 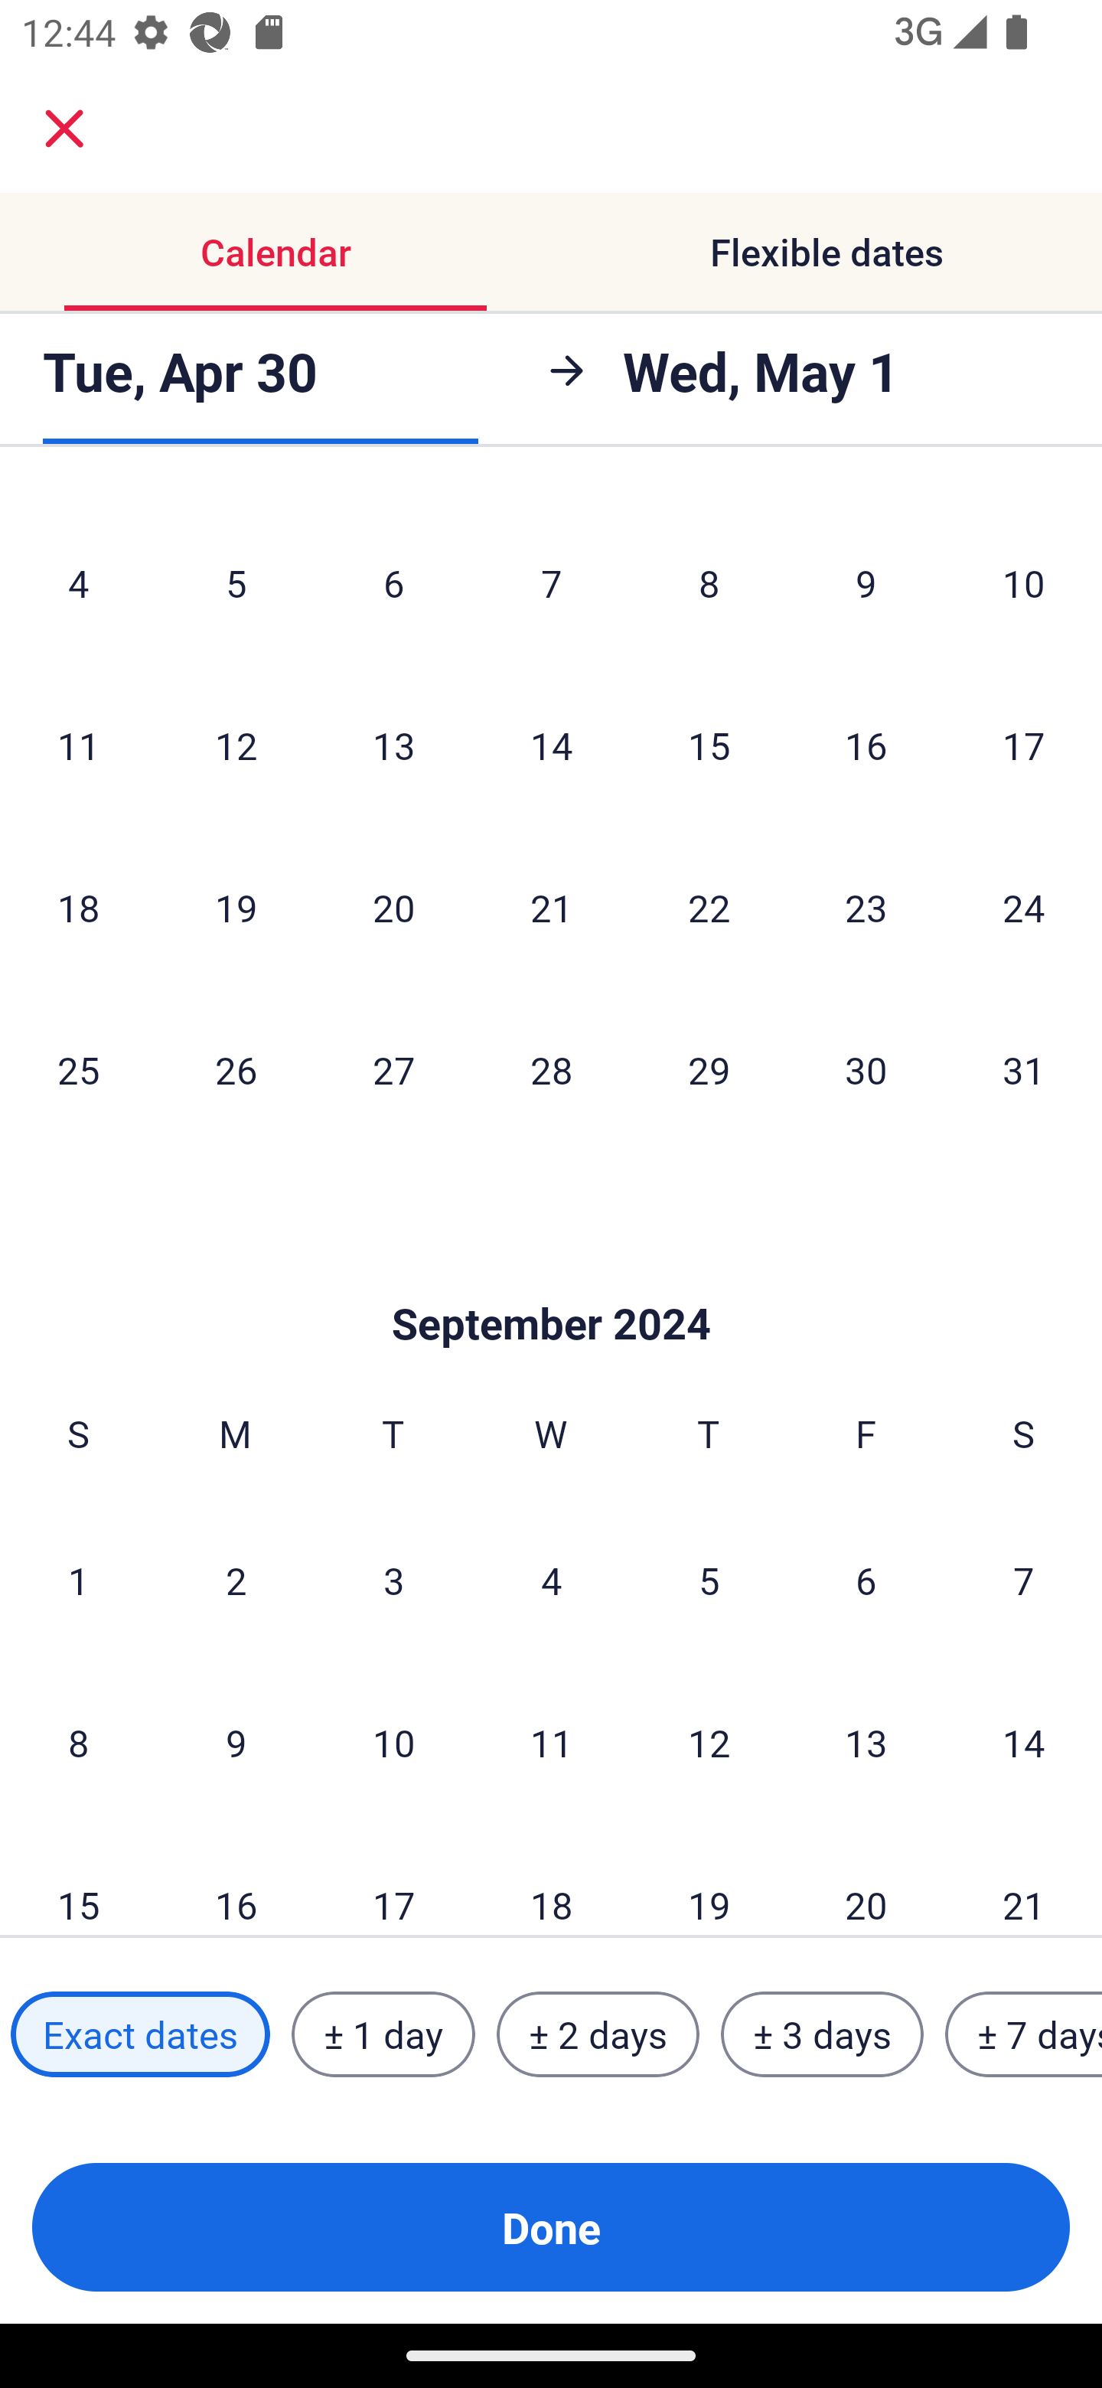 I want to click on Skip to Done, so click(x=551, y=1277).